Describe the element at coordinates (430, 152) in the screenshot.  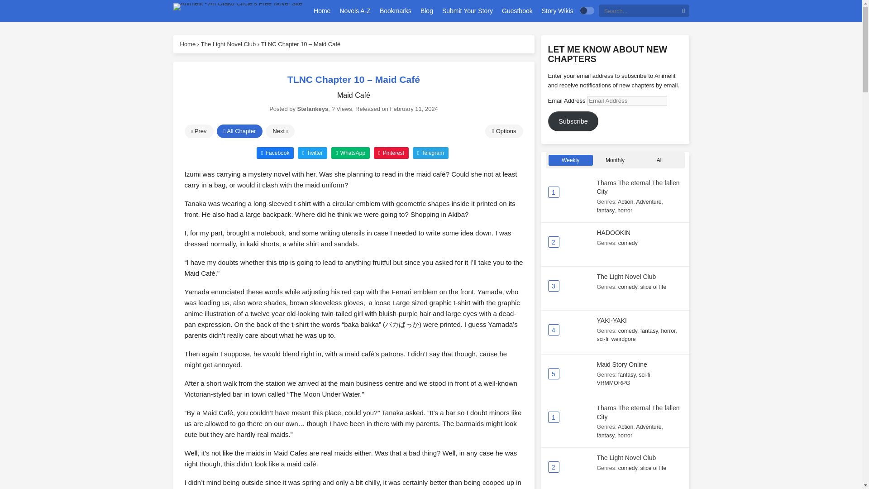
I see `Telegram` at that location.